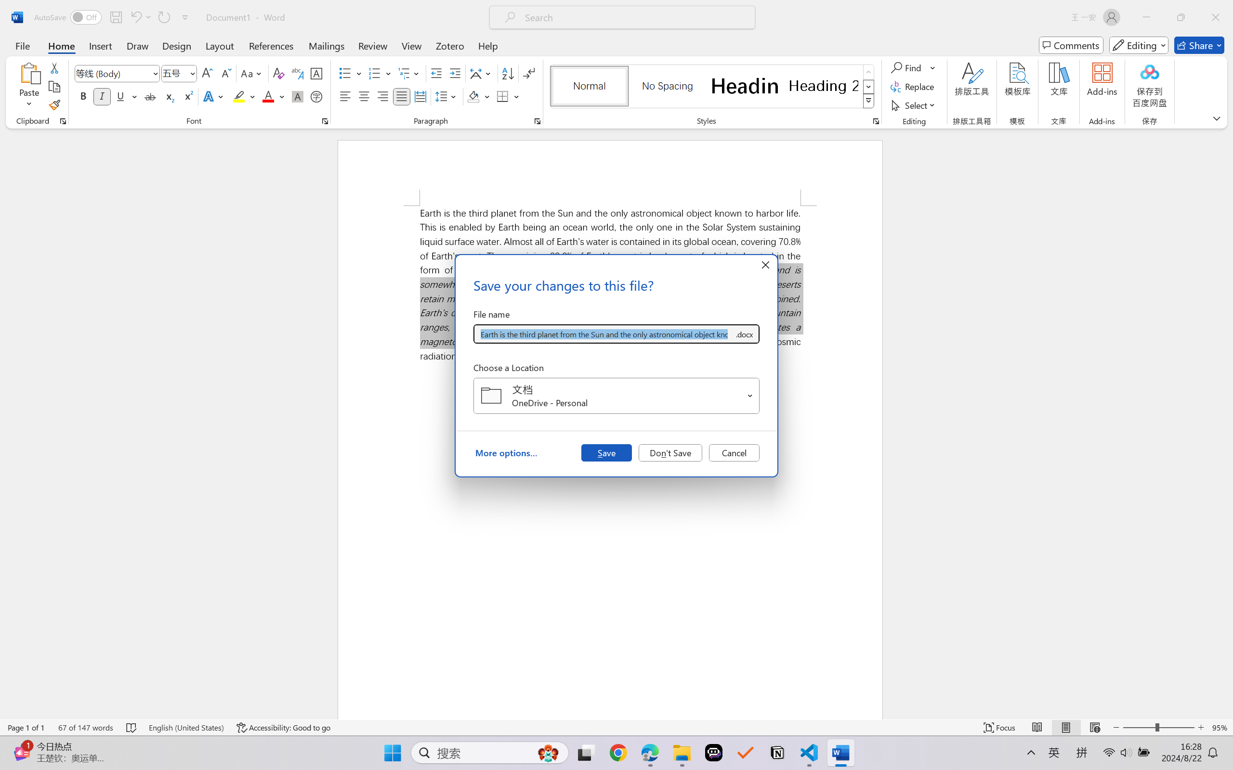 The height and width of the screenshot is (770, 1233). What do you see at coordinates (734, 452) in the screenshot?
I see `Cancel` at bounding box center [734, 452].